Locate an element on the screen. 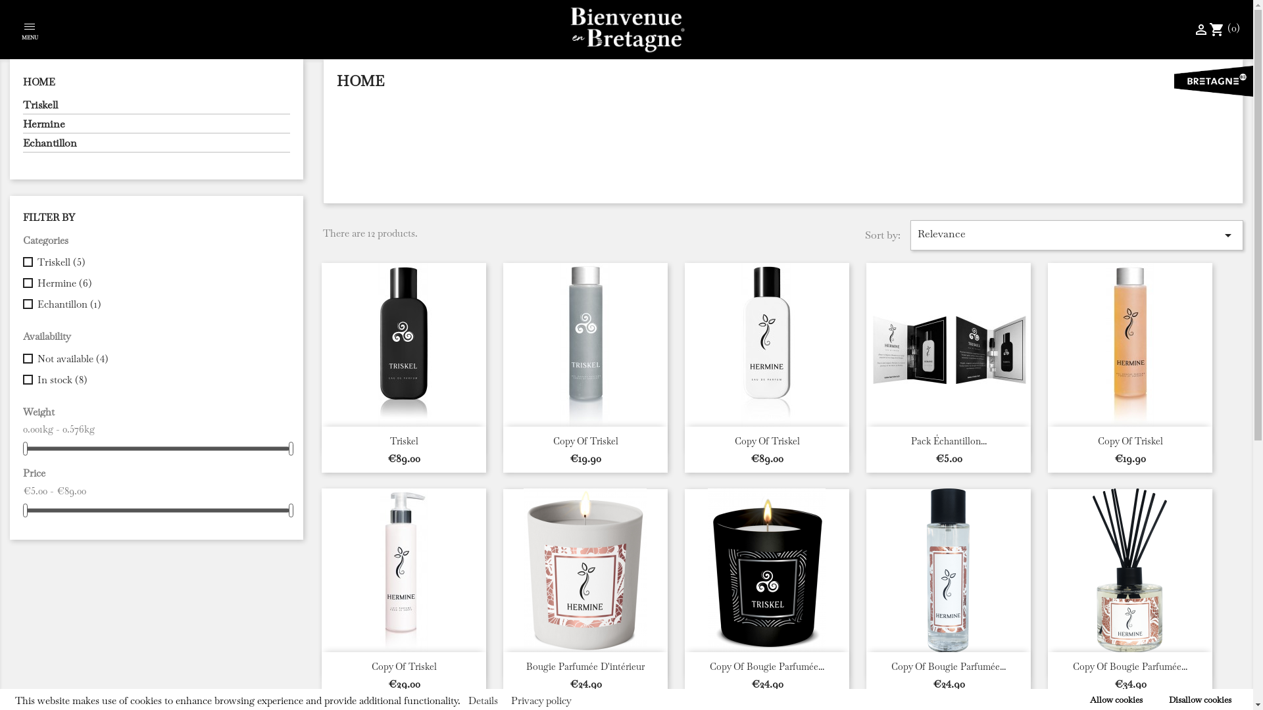 This screenshot has width=1263, height=710. perm_identity is located at coordinates (1201, 28).